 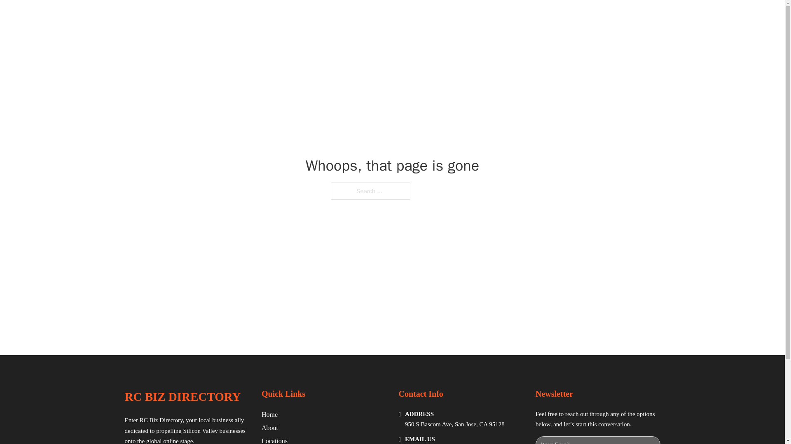 I want to click on About, so click(x=270, y=428).